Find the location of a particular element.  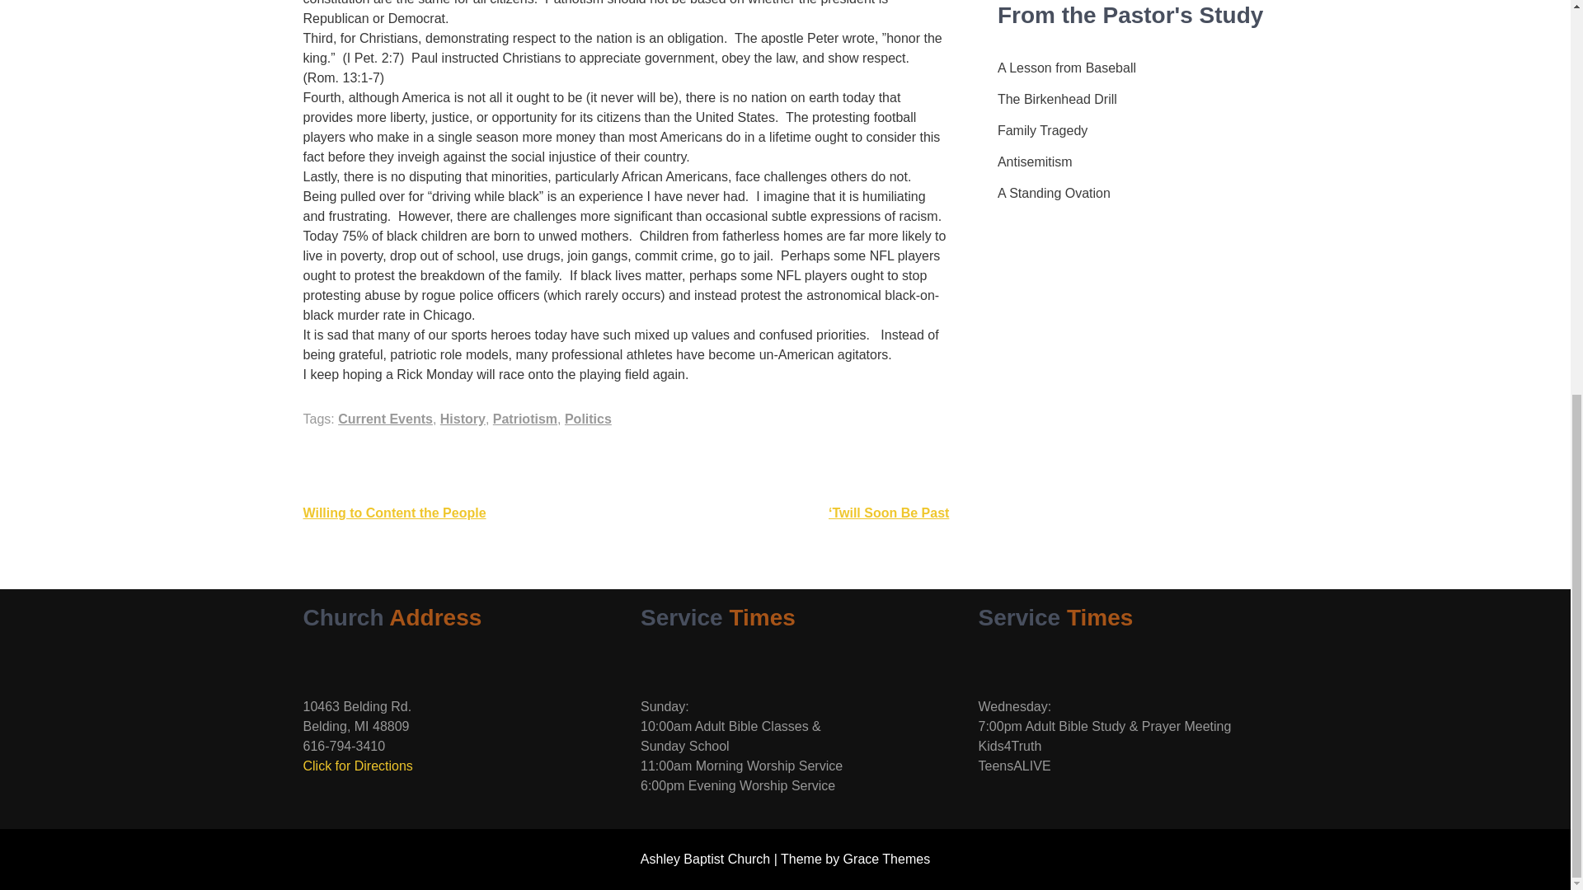

History is located at coordinates (463, 419).